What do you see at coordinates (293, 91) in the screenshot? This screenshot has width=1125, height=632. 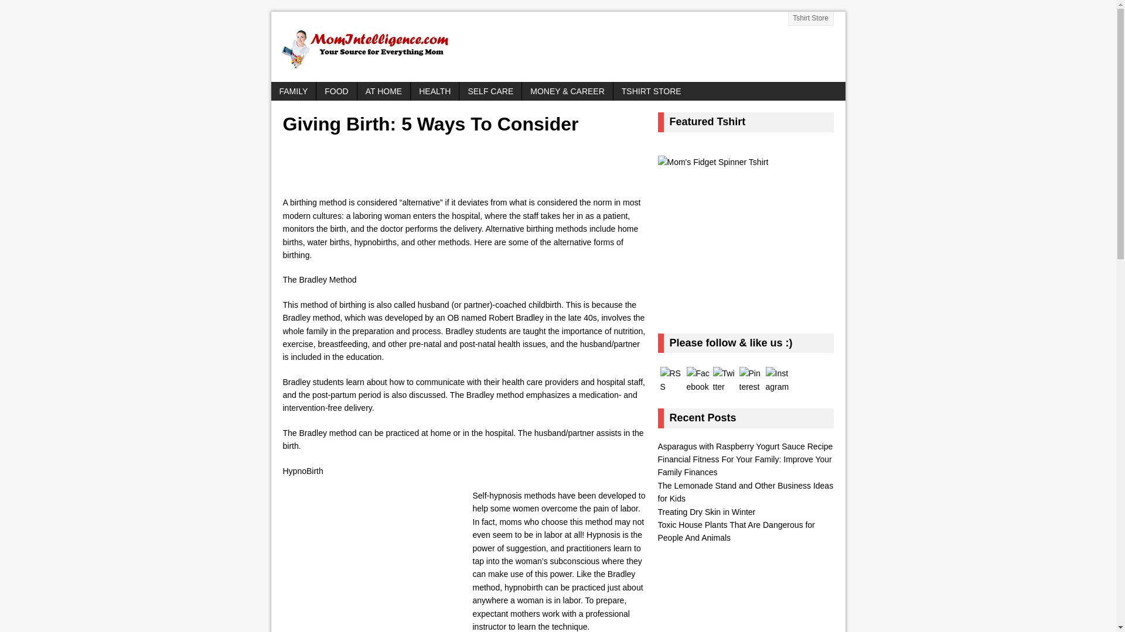 I see `FAMILY` at bounding box center [293, 91].